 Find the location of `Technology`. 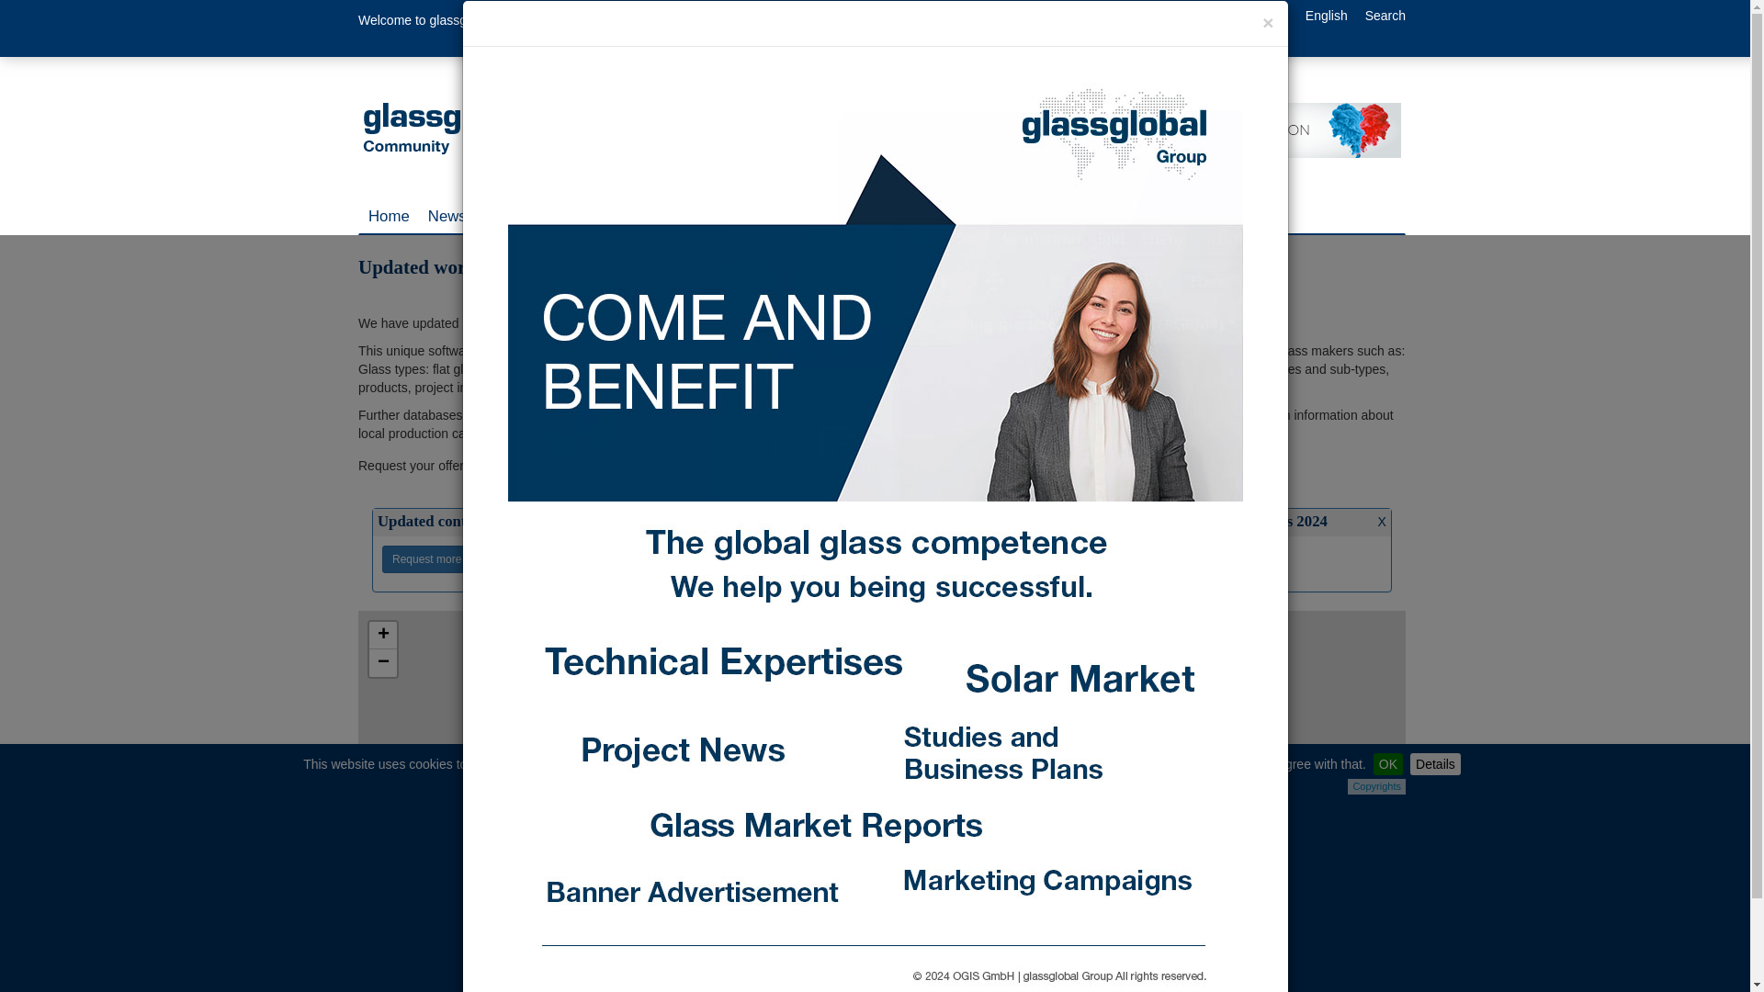

Technology is located at coordinates (524, 217).